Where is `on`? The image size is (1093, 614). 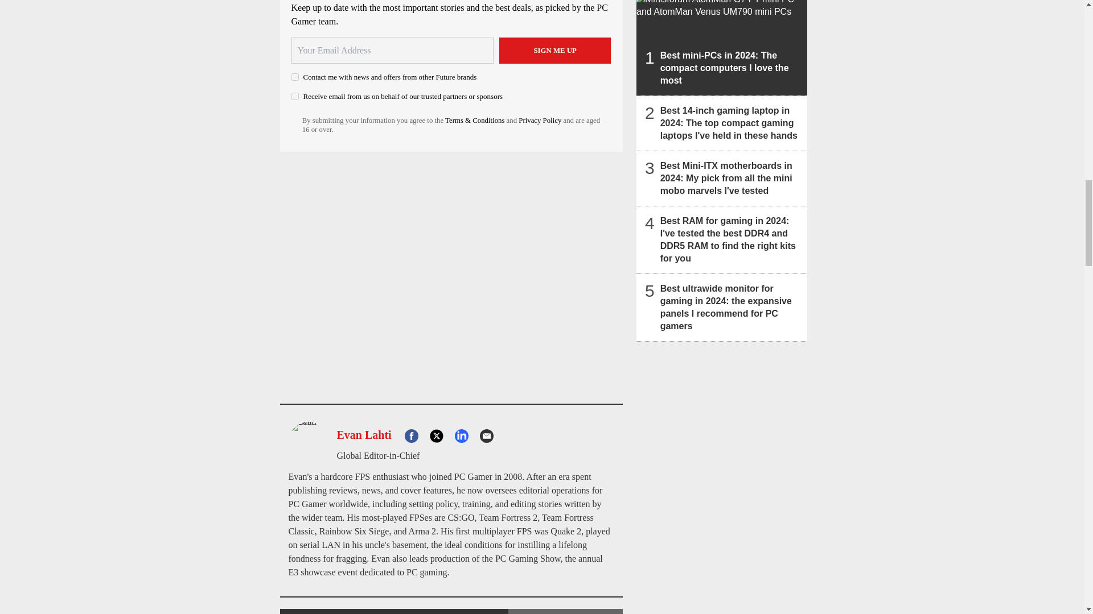
on is located at coordinates (295, 76).